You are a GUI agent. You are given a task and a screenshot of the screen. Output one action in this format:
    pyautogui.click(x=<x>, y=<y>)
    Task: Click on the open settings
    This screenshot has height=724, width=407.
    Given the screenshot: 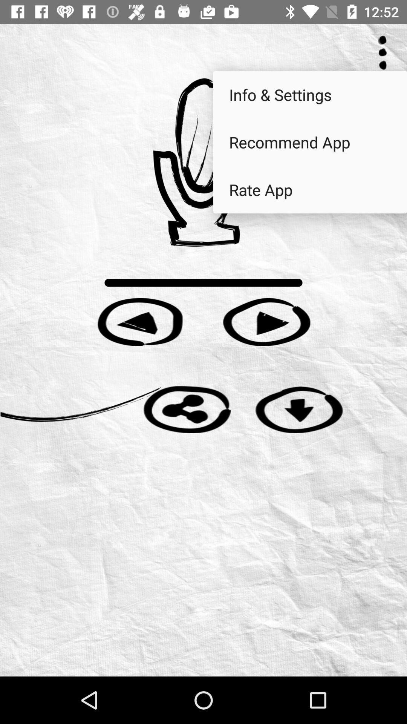 What is the action you would take?
    pyautogui.click(x=383, y=53)
    